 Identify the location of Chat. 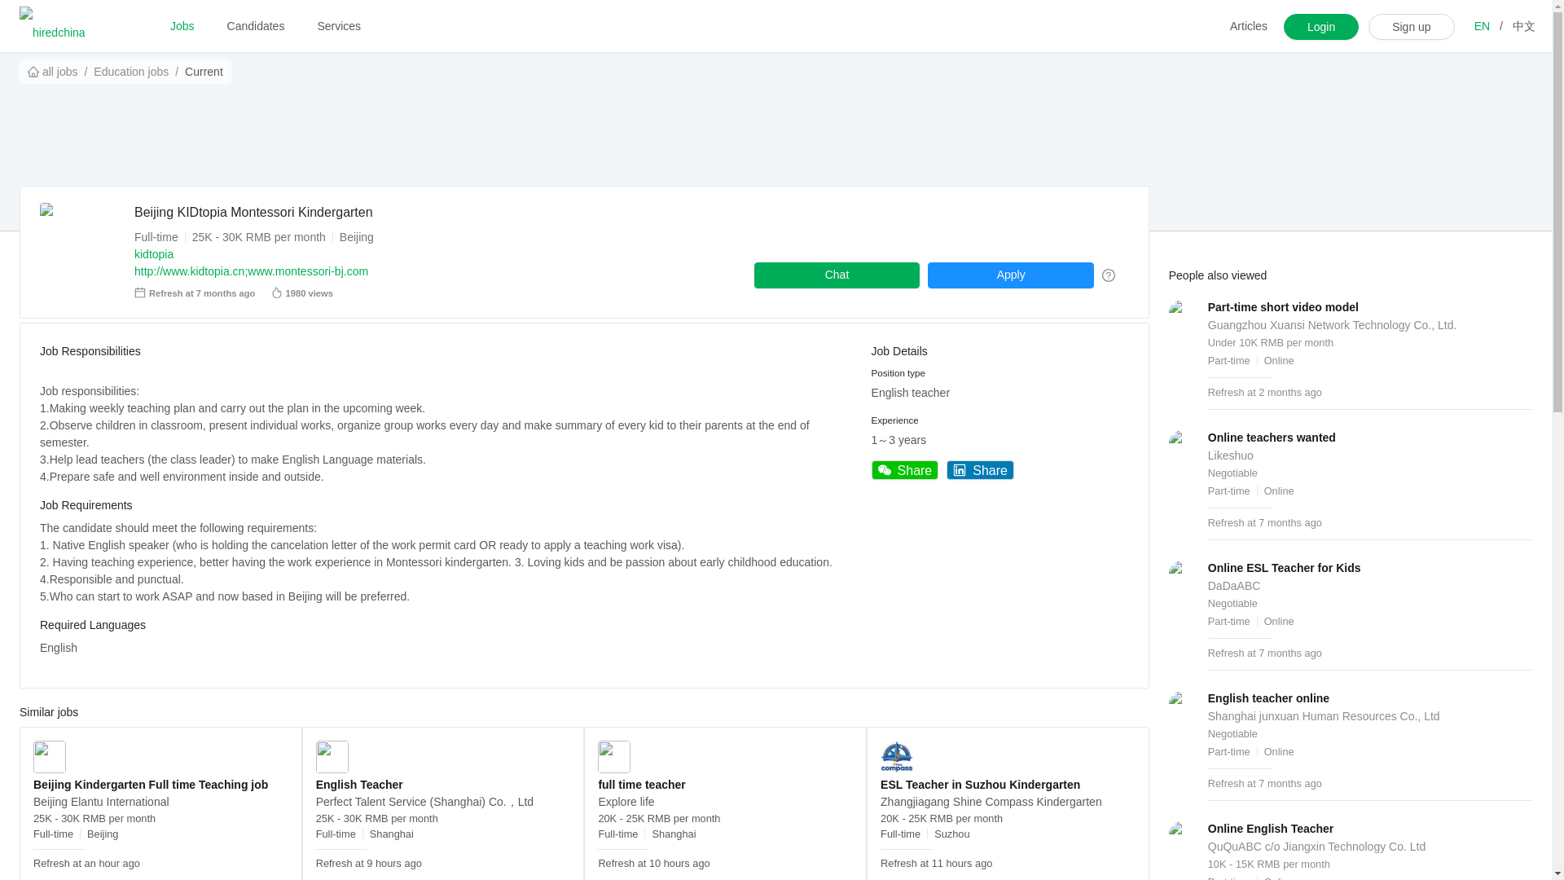
(837, 275).